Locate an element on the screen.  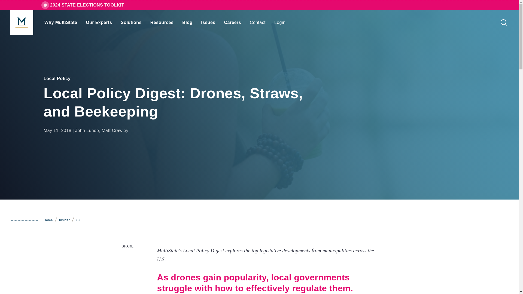
Home is located at coordinates (48, 220).